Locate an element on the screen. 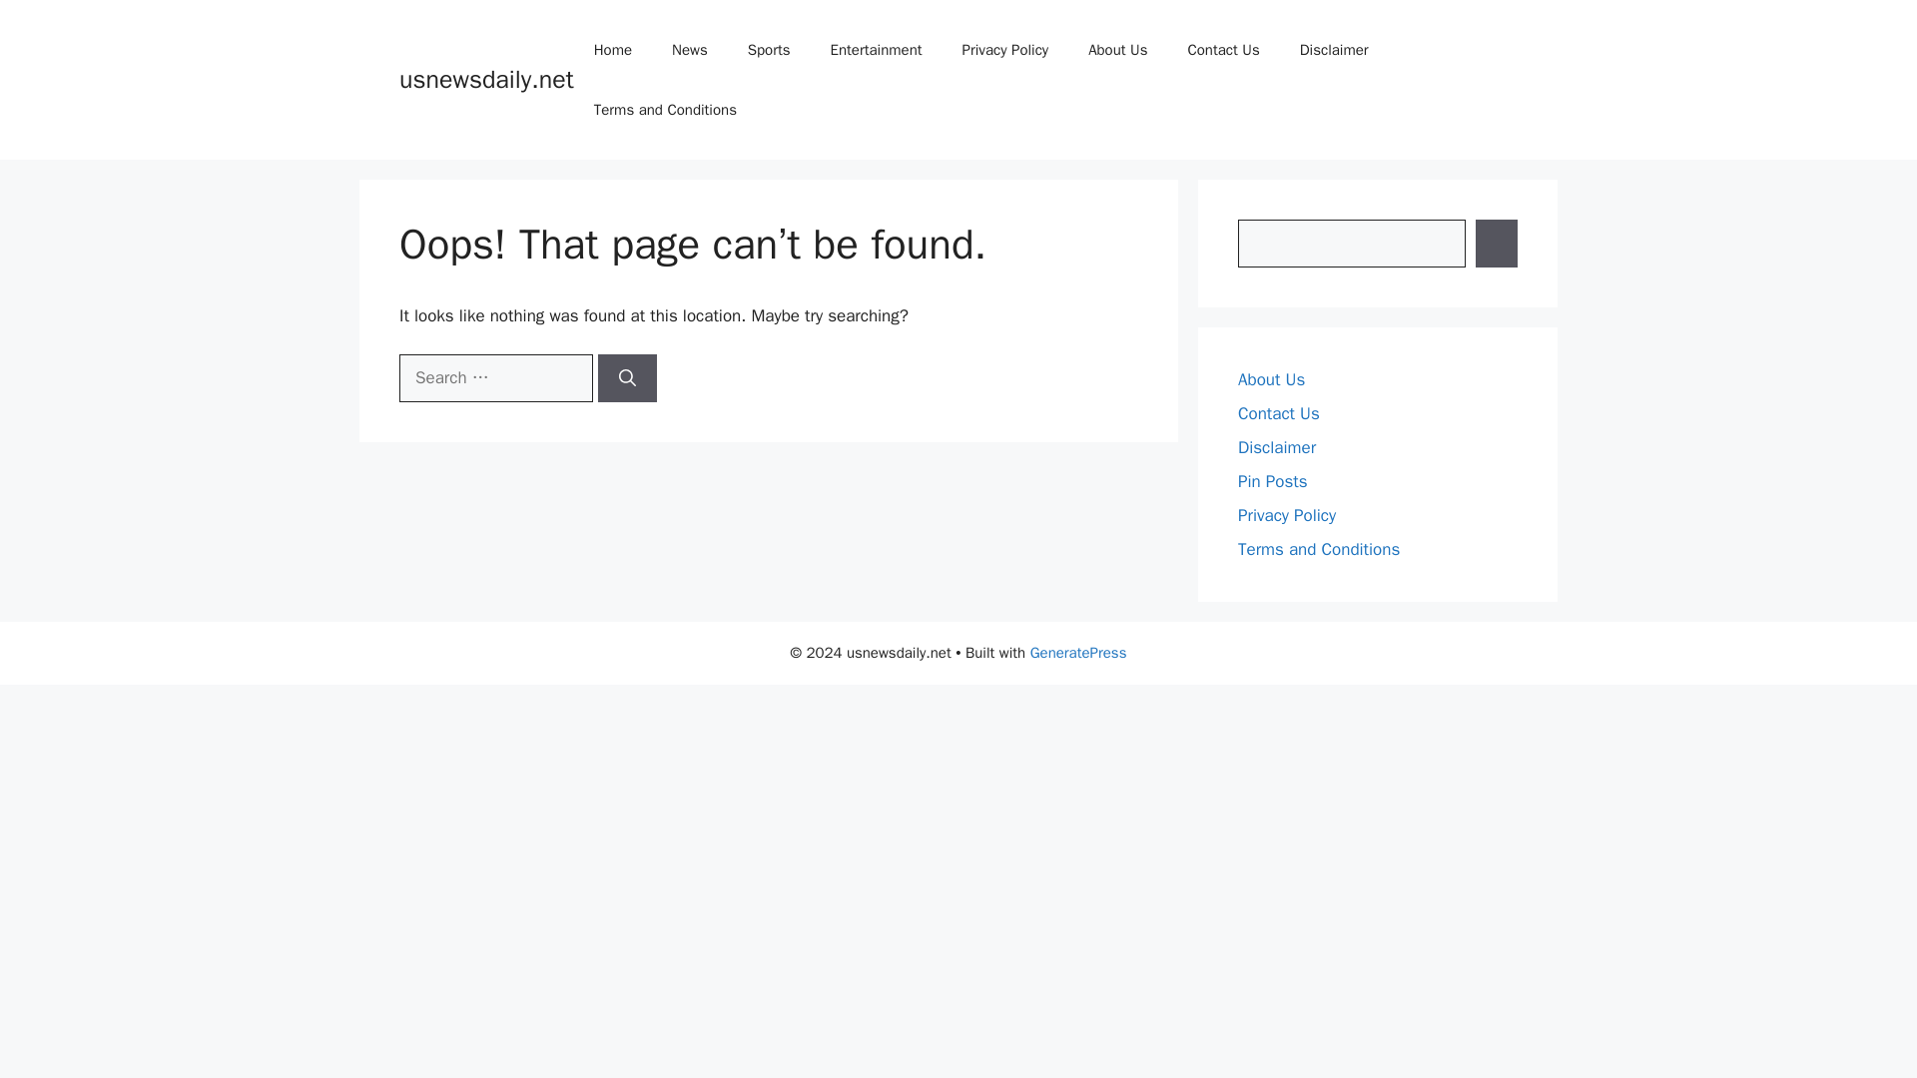 This screenshot has width=1917, height=1078. Contact Us is located at coordinates (1222, 50).